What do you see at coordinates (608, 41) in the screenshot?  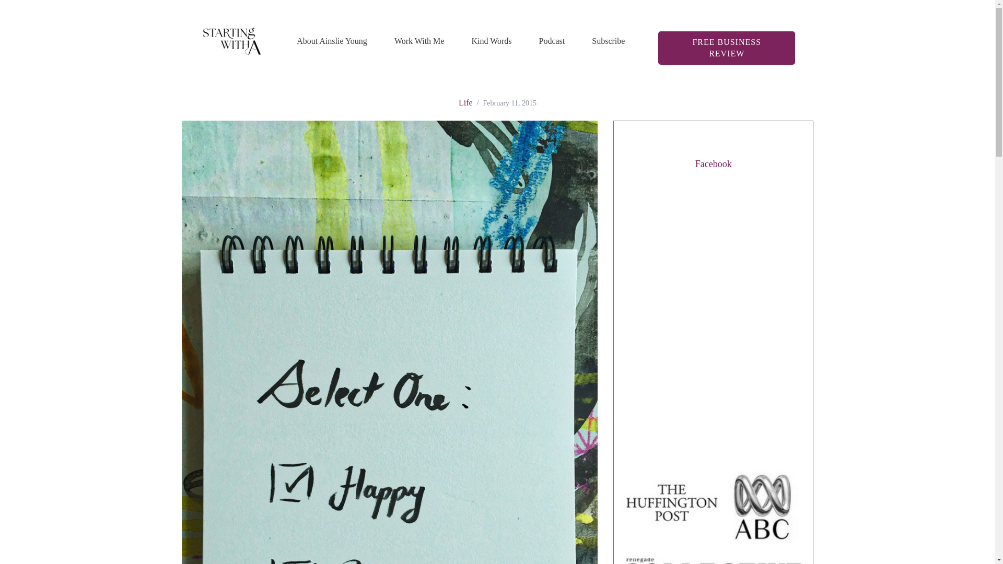 I see `Subscribe` at bounding box center [608, 41].